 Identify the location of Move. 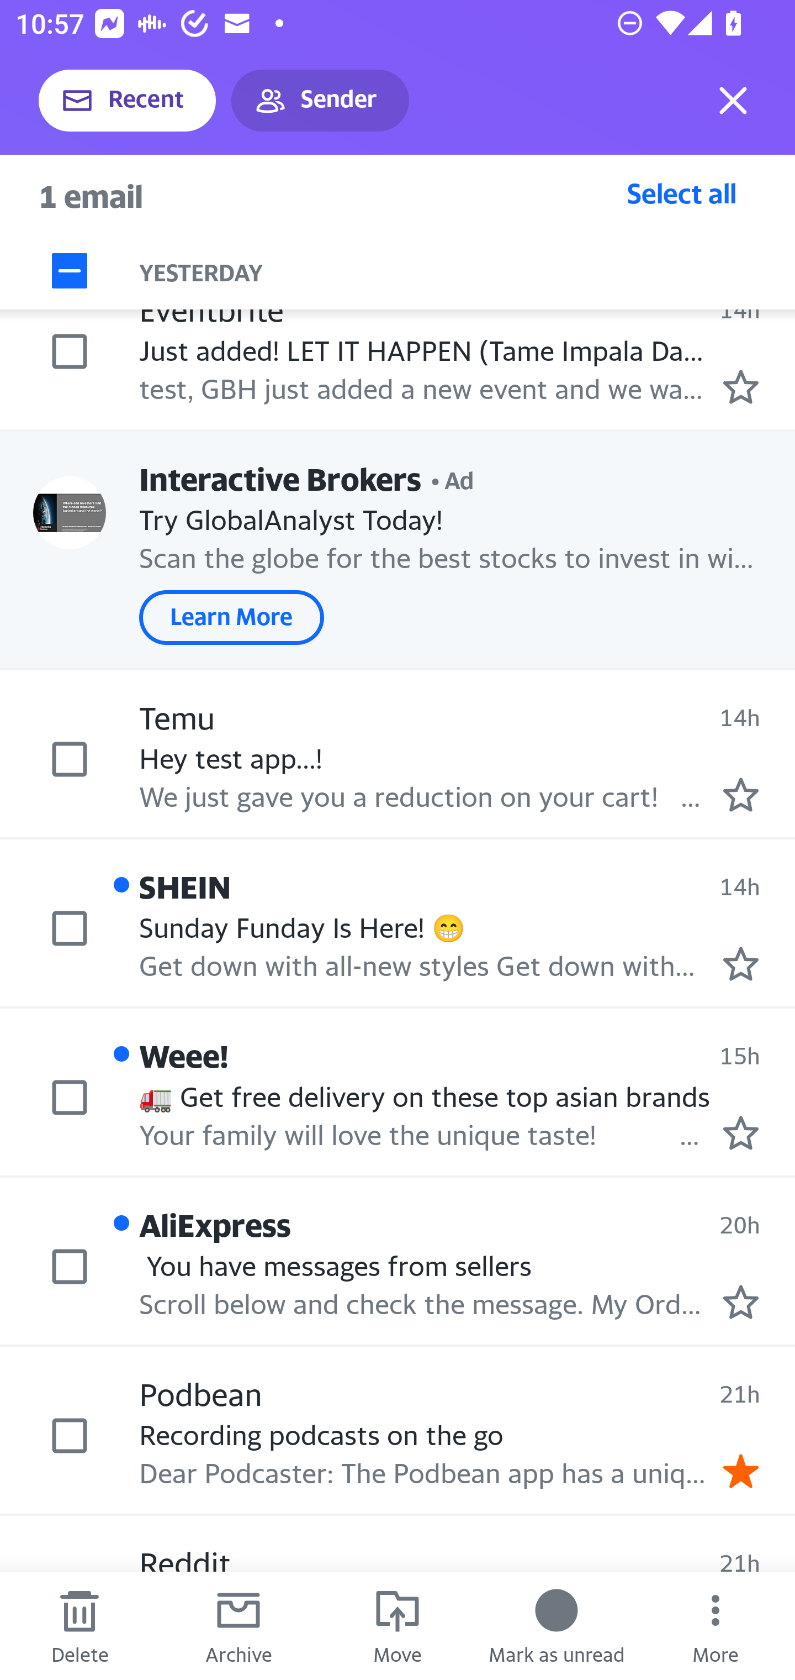
(397, 1626).